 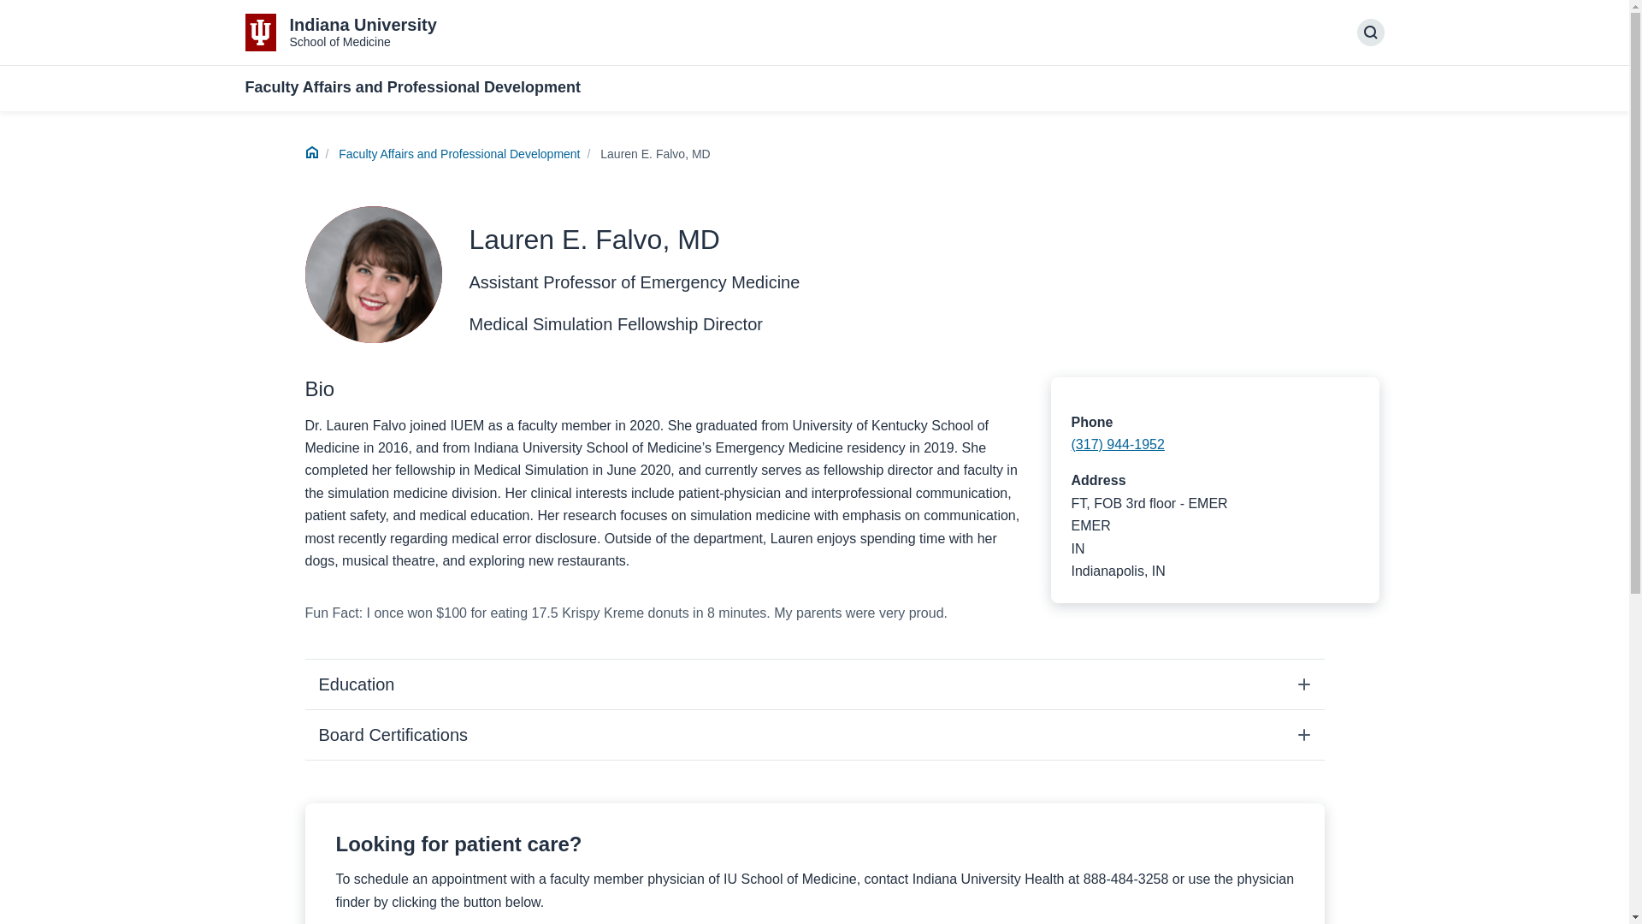 What do you see at coordinates (1370, 33) in the screenshot?
I see `Toggle Search Box` at bounding box center [1370, 33].